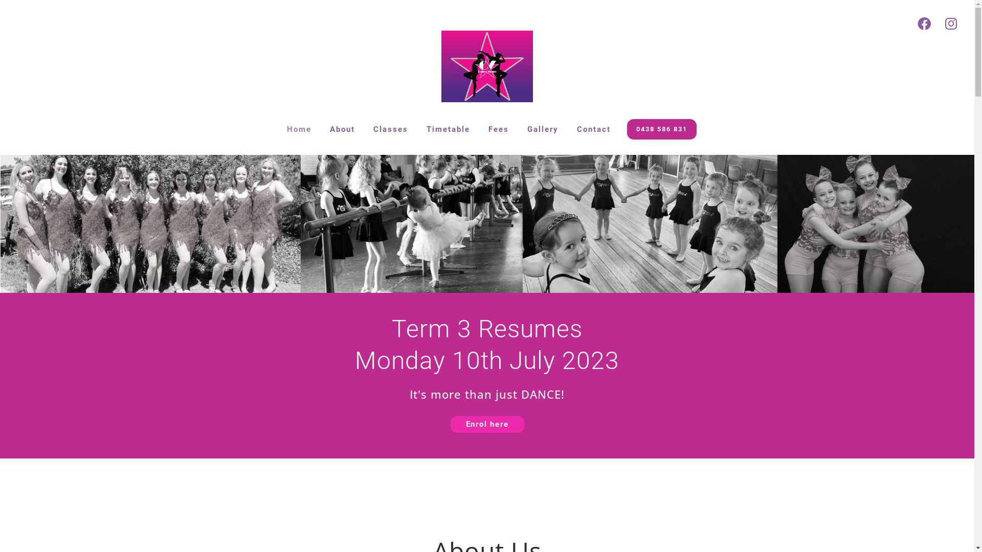 The width and height of the screenshot is (982, 552). Describe the element at coordinates (391, 129) in the screenshot. I see `Classes` at that location.